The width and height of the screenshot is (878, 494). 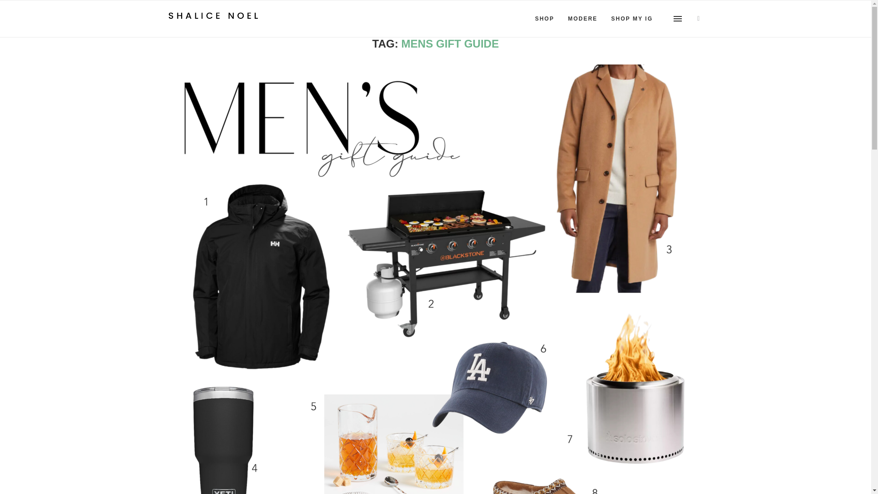 I want to click on SHOP MY IG, so click(x=632, y=19).